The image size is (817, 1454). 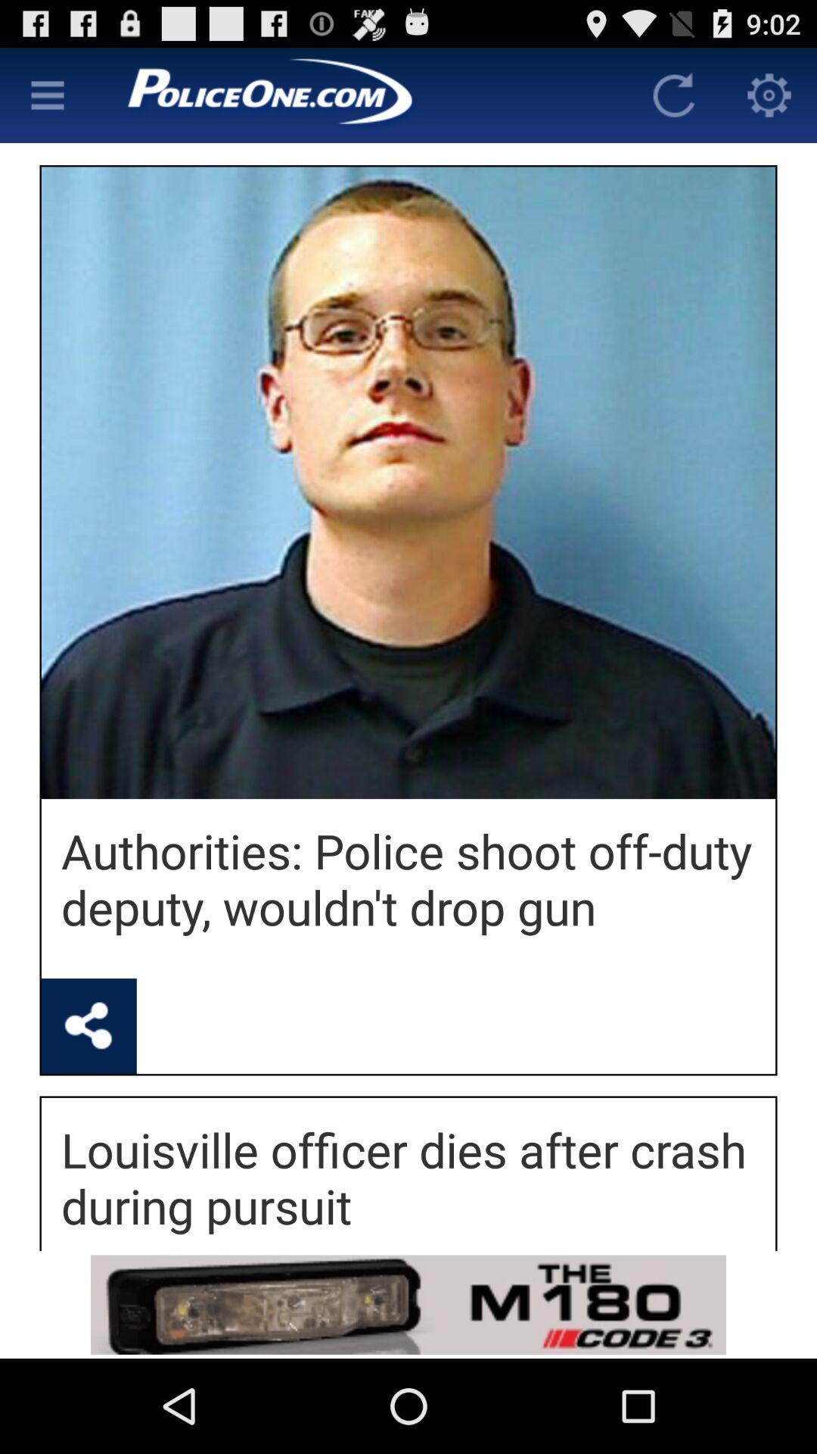 I want to click on share the article, so click(x=89, y=1026).